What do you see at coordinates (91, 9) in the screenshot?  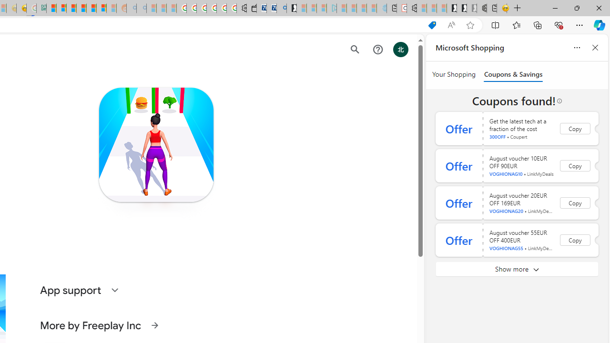 I see `Kinda Frugal - MSN` at bounding box center [91, 9].